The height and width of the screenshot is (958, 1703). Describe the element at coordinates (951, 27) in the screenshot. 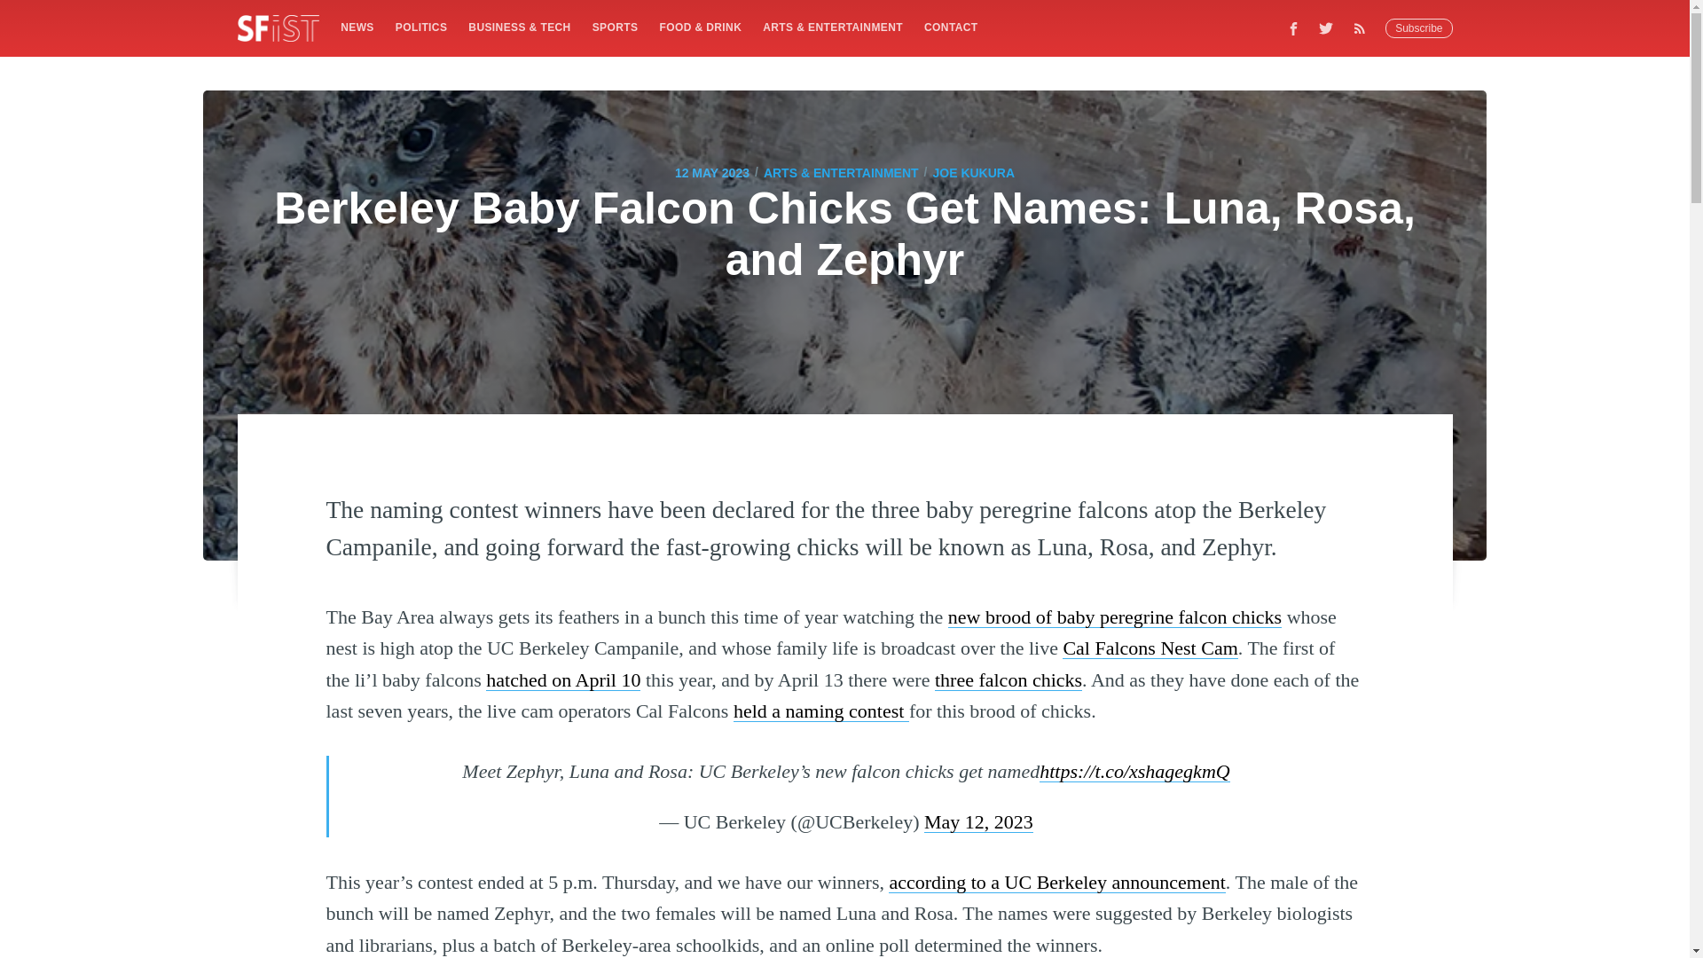

I see `CONTACT` at that location.